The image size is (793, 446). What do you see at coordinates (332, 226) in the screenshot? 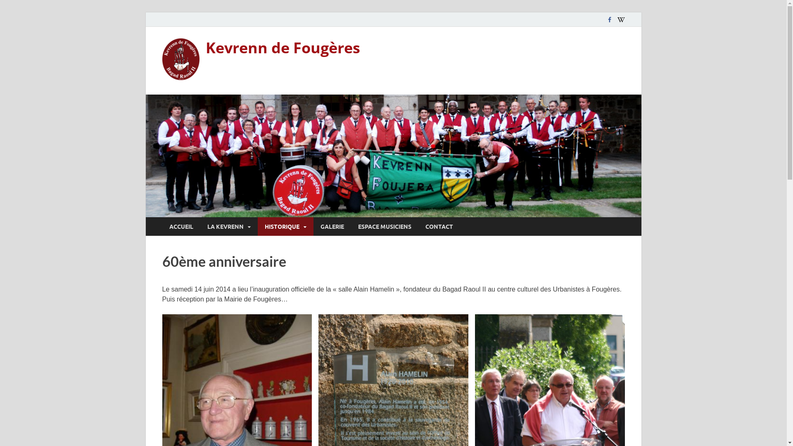
I see `GALERIE` at bounding box center [332, 226].